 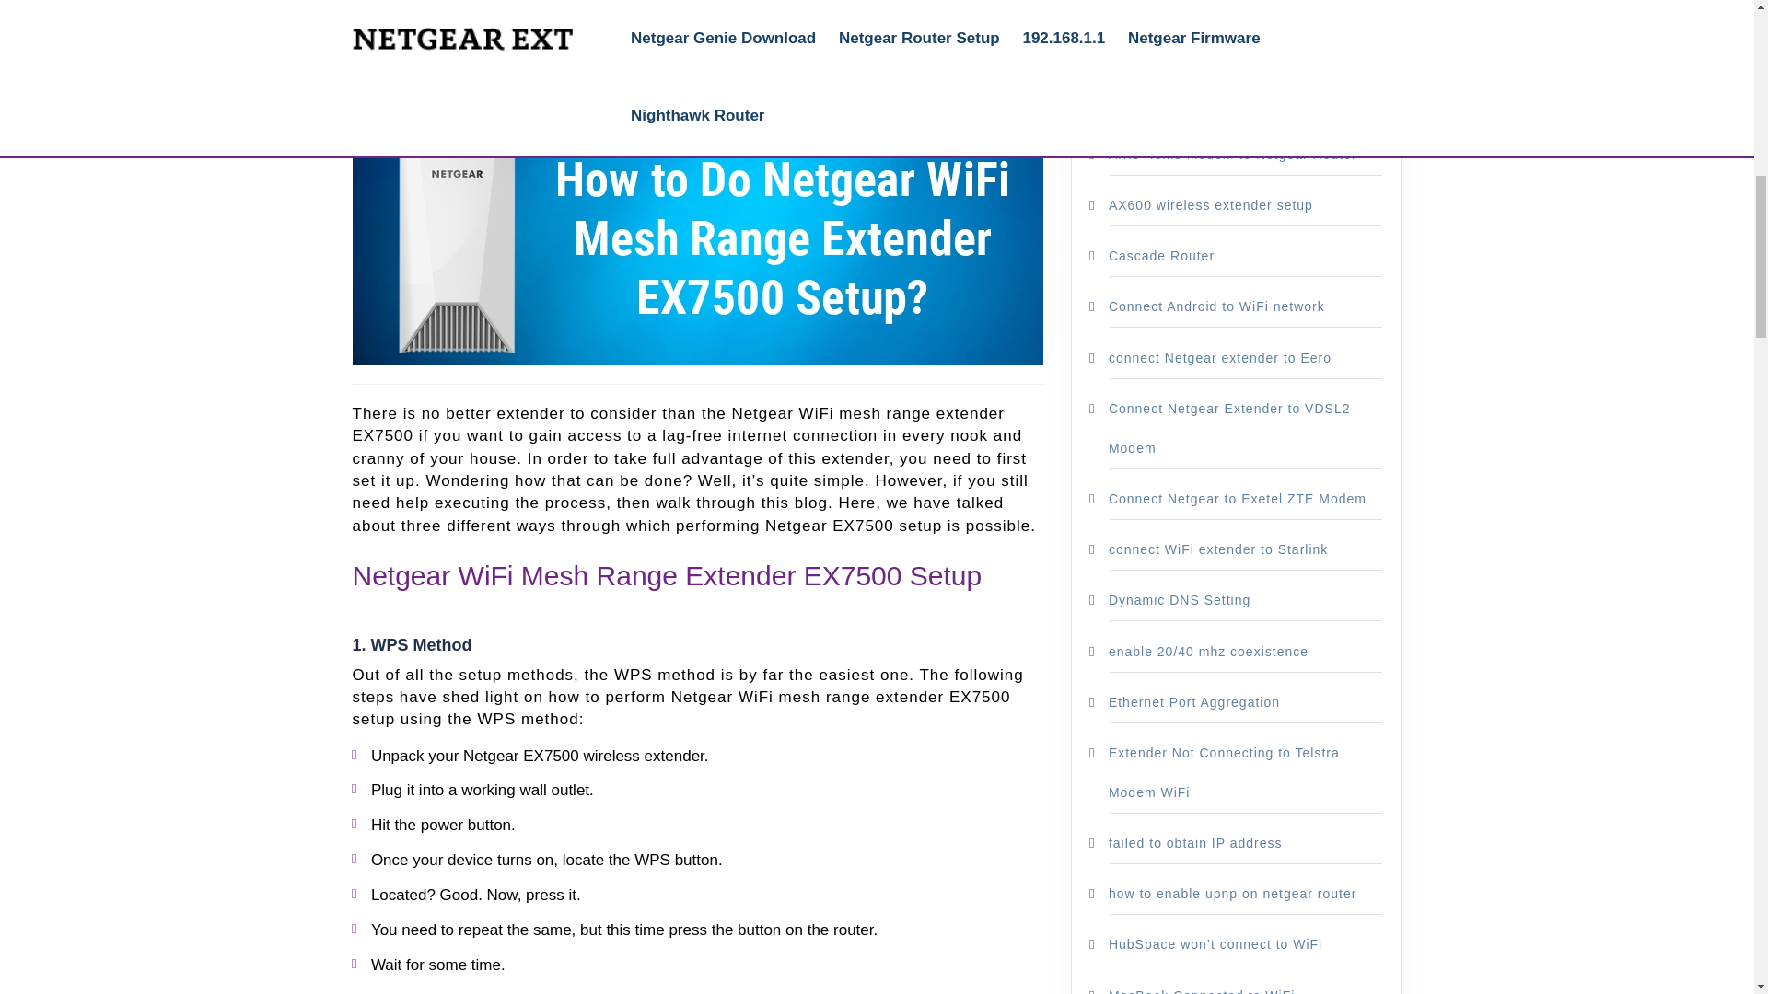 What do you see at coordinates (1238, 498) in the screenshot?
I see `Connect Netgear to Exetel ZTE Modem` at bounding box center [1238, 498].